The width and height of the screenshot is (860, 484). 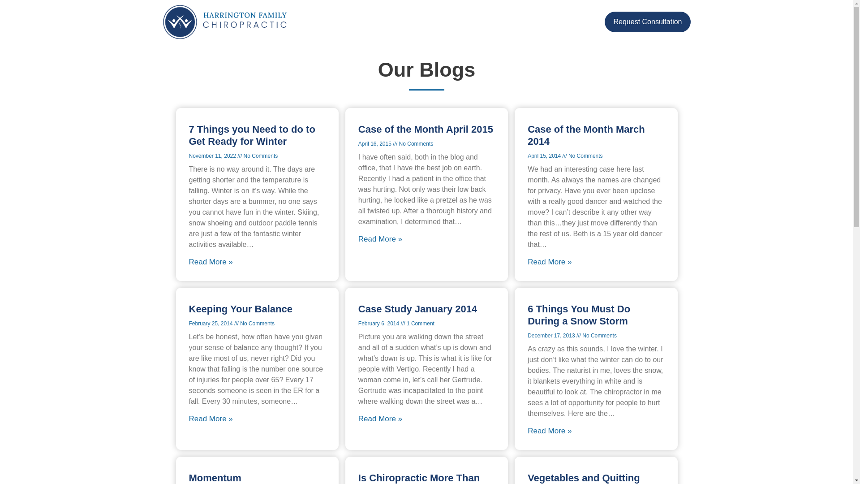 What do you see at coordinates (241, 309) in the screenshot?
I see `Keeping Your Balance` at bounding box center [241, 309].